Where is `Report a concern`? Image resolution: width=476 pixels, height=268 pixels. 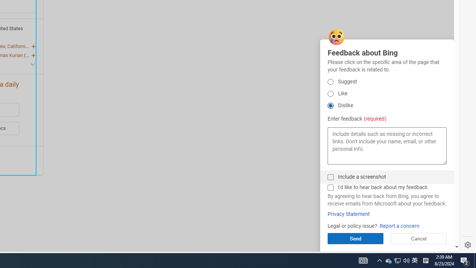 Report a concern is located at coordinates (399, 226).